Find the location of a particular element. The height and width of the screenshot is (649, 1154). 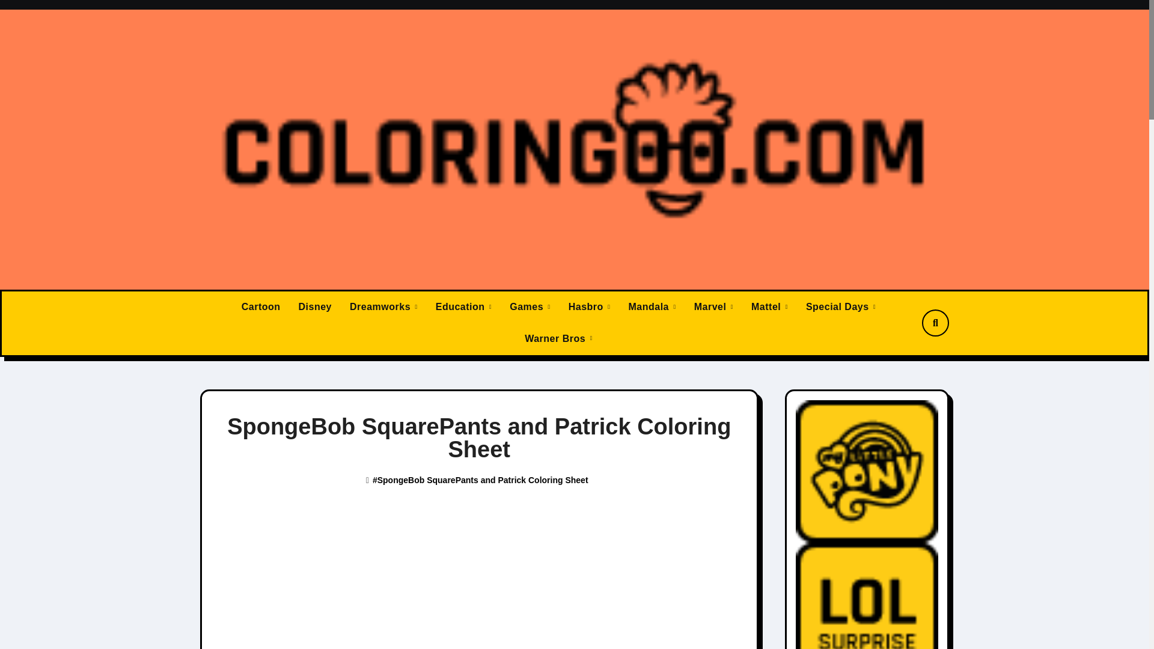

Dreamworks is located at coordinates (383, 306).